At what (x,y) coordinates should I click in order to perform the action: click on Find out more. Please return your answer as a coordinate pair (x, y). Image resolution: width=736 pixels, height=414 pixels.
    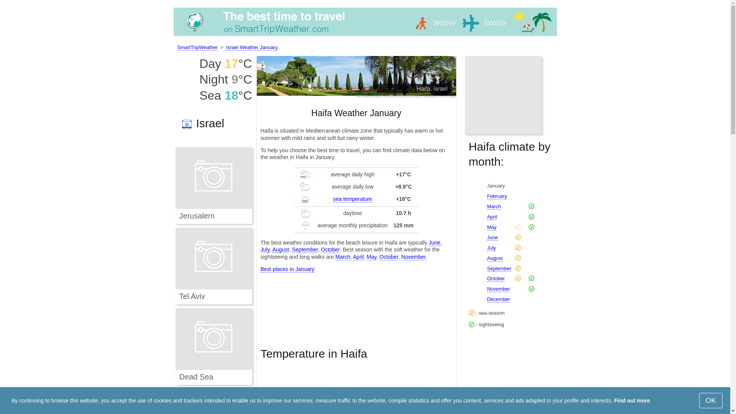
    Looking at the image, I should click on (632, 400).